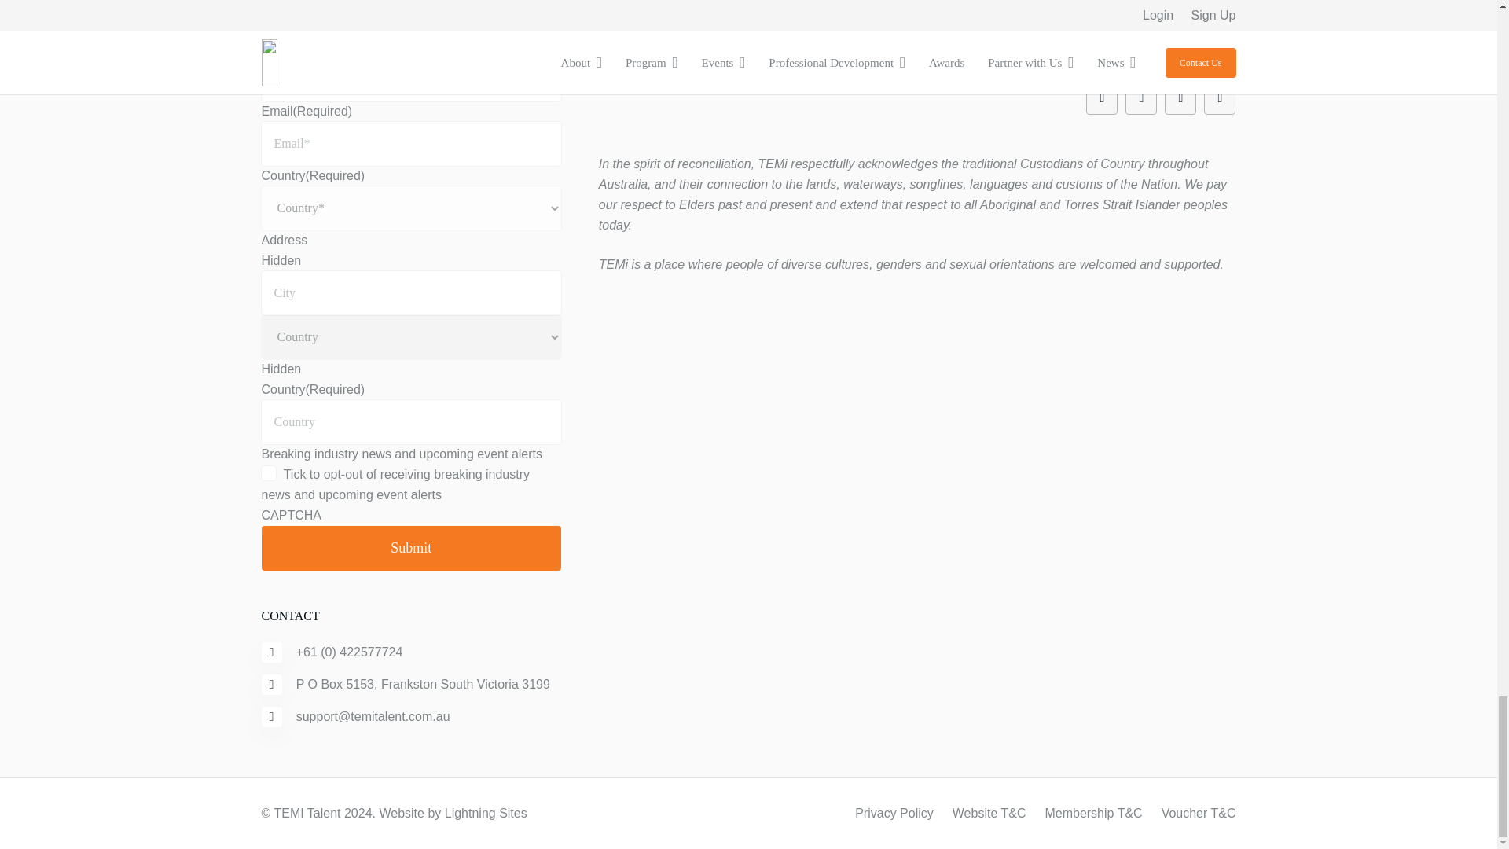 The width and height of the screenshot is (1509, 849). Describe the element at coordinates (410, 547) in the screenshot. I see `Submit` at that location.